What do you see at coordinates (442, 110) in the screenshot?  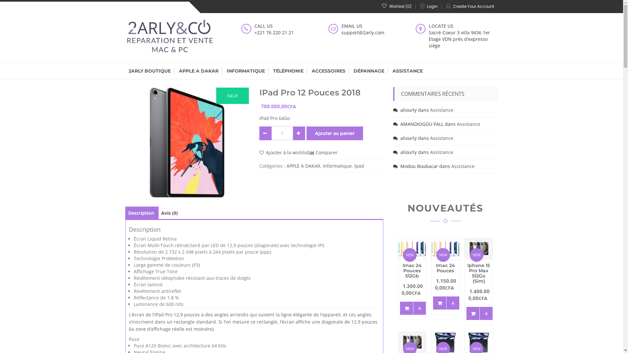 I see `Assistance` at bounding box center [442, 110].